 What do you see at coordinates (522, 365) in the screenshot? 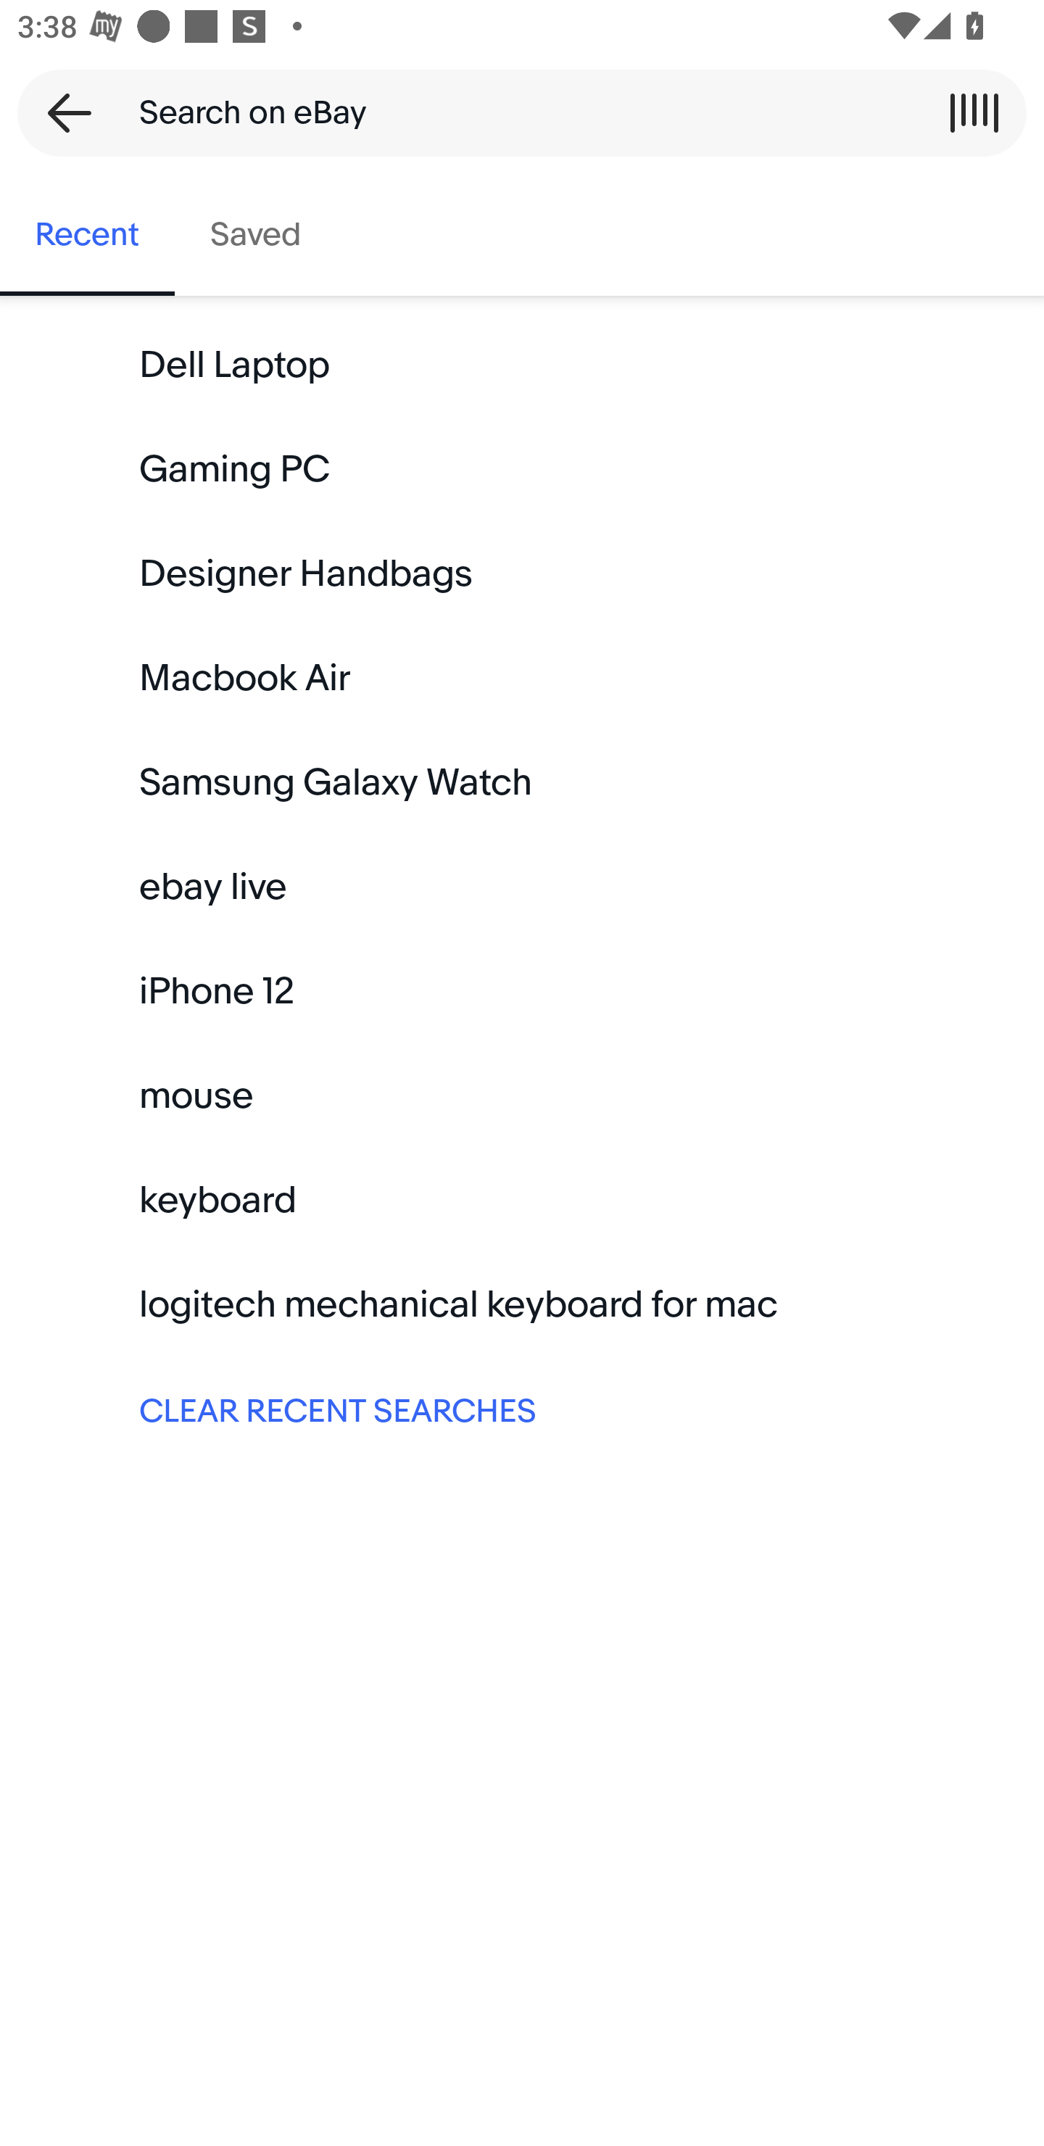
I see `Dell Laptop Keyword search Dell Laptop:` at bounding box center [522, 365].